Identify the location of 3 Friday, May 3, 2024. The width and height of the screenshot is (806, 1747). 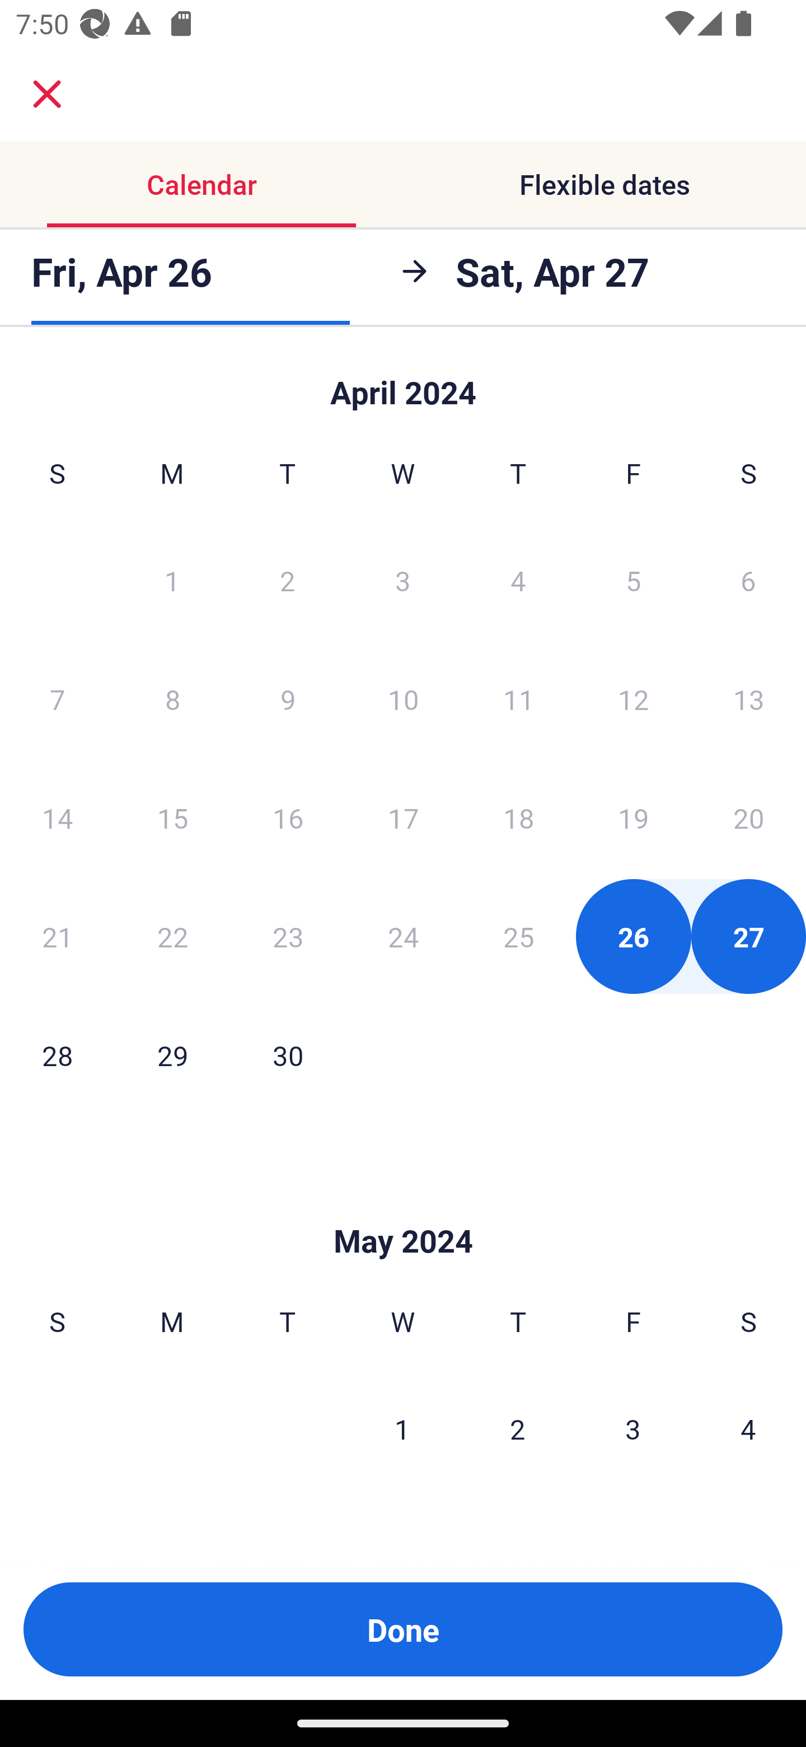
(633, 1429).